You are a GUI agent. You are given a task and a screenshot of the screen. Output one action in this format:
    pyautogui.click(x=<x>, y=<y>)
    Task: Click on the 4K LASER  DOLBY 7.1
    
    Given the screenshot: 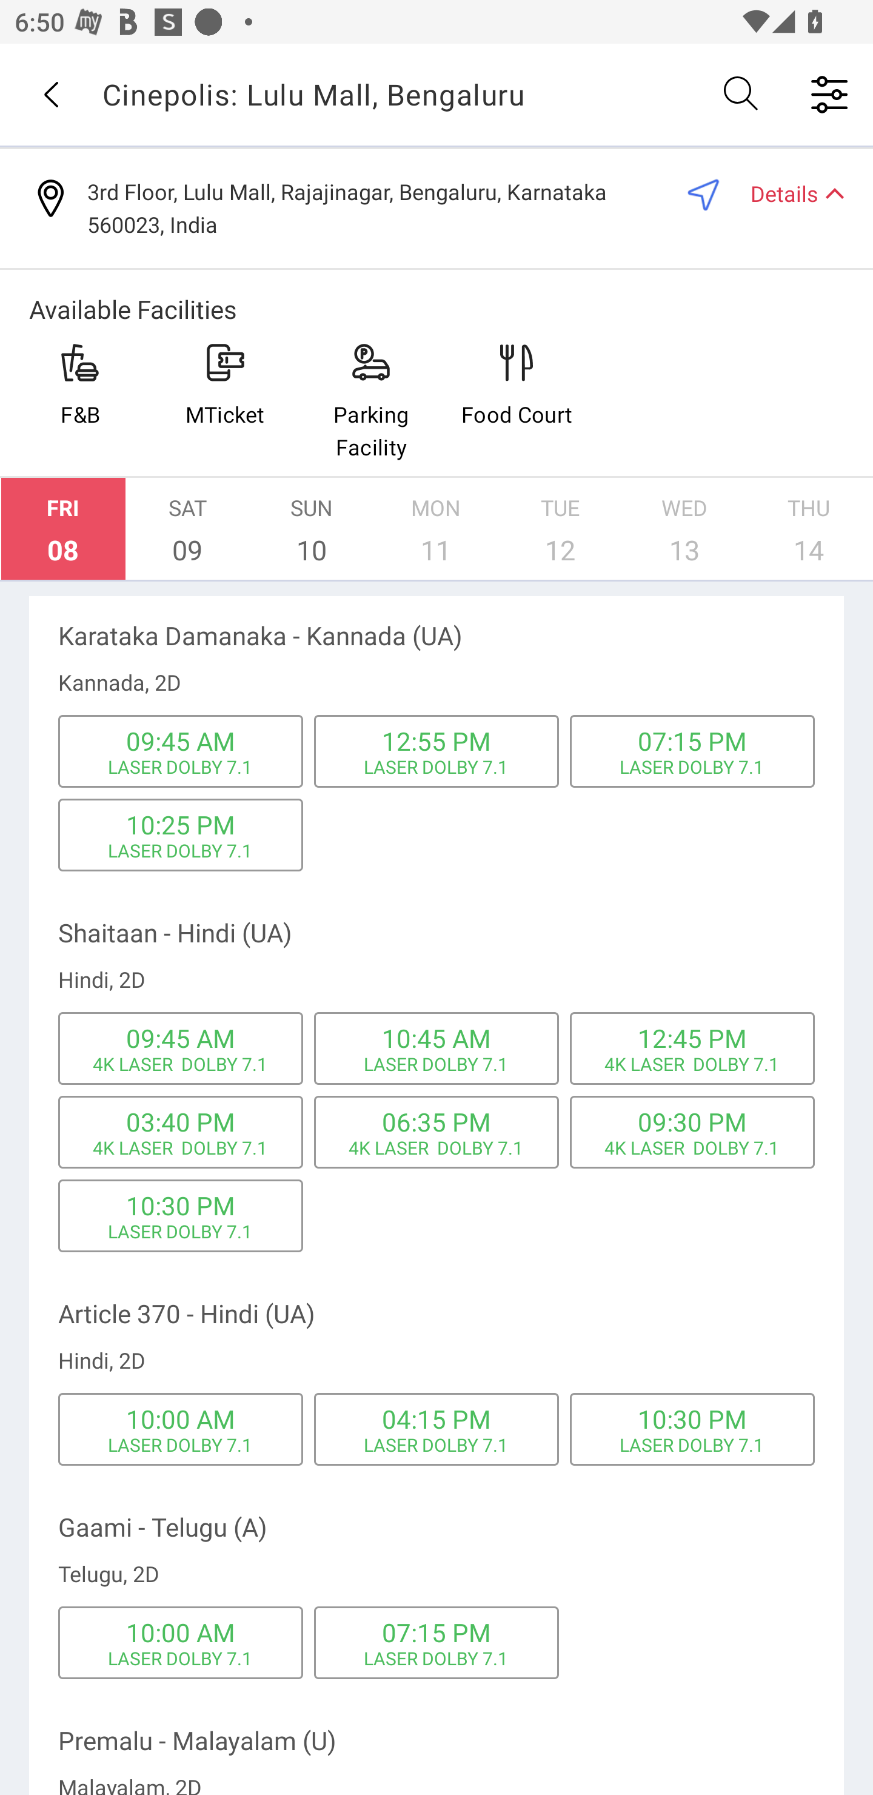 What is the action you would take?
    pyautogui.click(x=180, y=1064)
    